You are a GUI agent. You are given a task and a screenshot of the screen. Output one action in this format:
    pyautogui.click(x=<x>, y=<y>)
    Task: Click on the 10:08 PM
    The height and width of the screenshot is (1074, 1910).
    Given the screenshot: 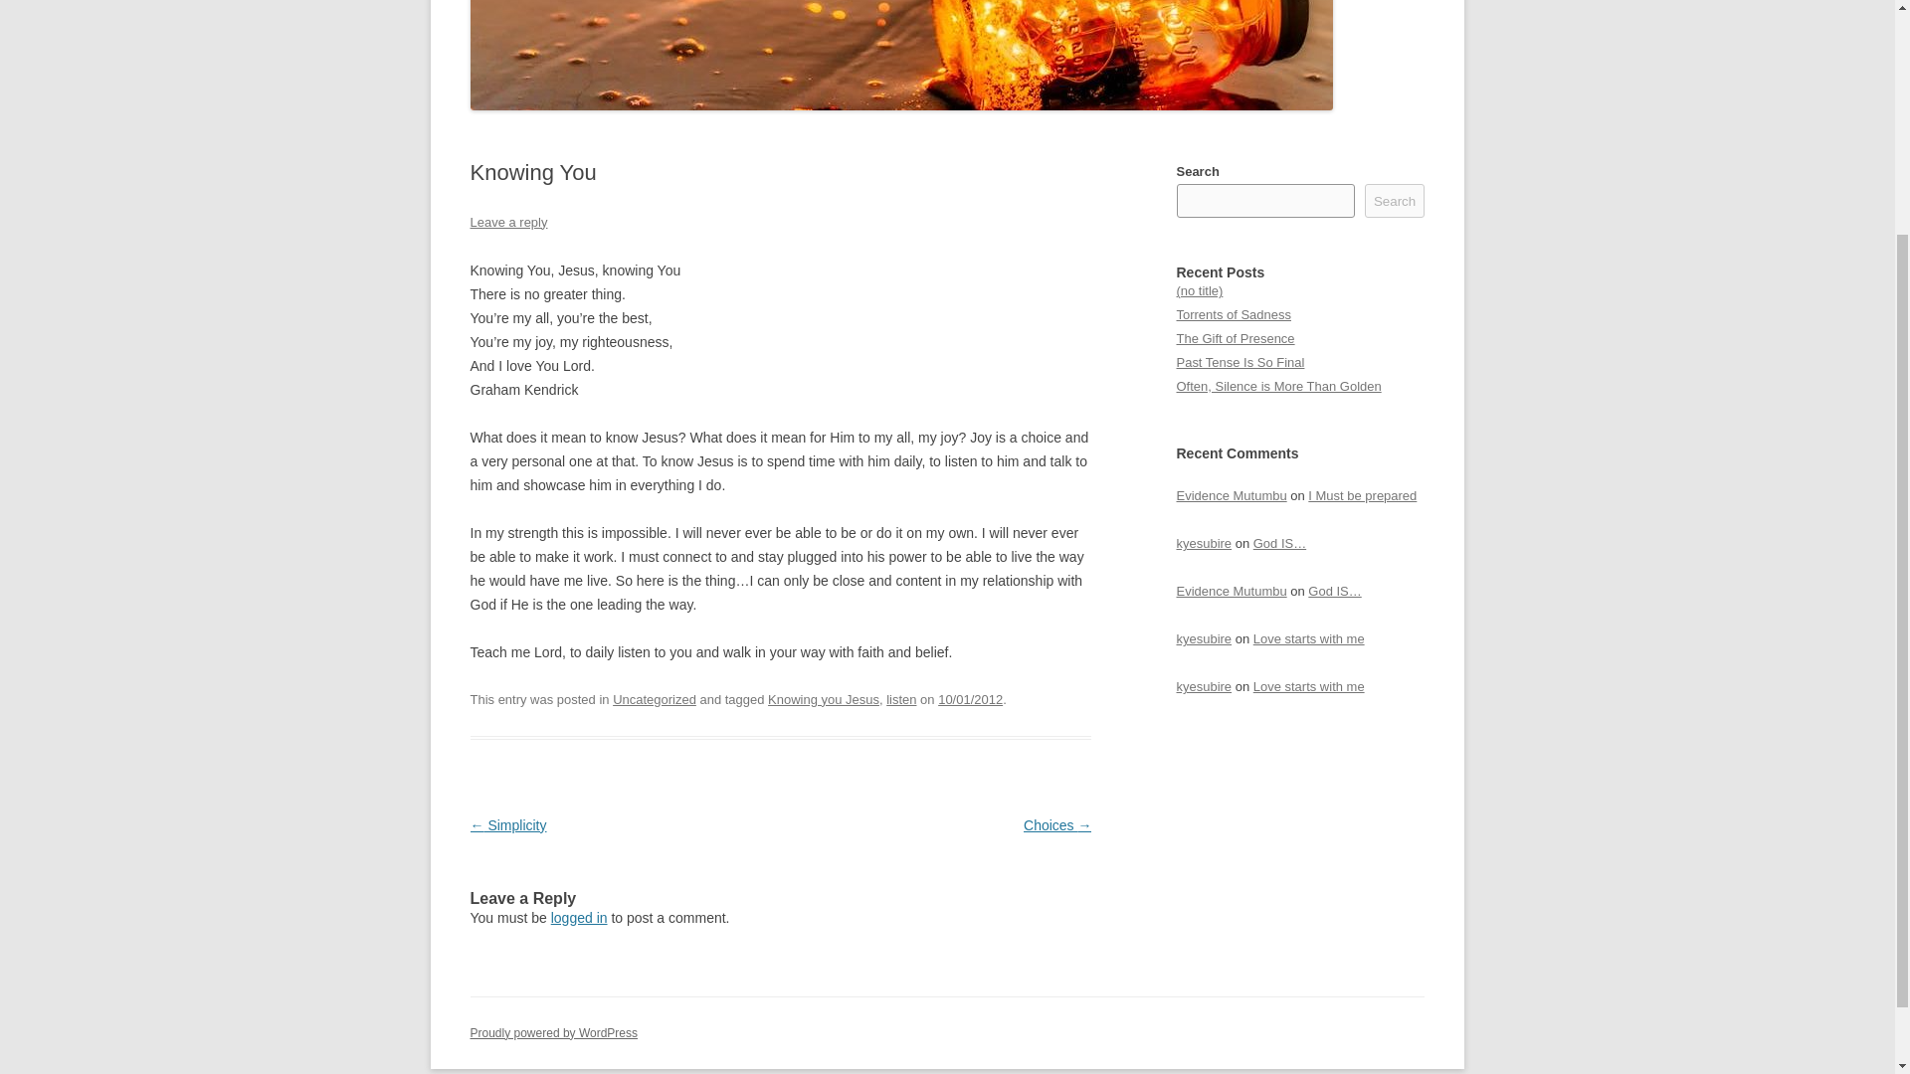 What is the action you would take?
    pyautogui.click(x=970, y=698)
    